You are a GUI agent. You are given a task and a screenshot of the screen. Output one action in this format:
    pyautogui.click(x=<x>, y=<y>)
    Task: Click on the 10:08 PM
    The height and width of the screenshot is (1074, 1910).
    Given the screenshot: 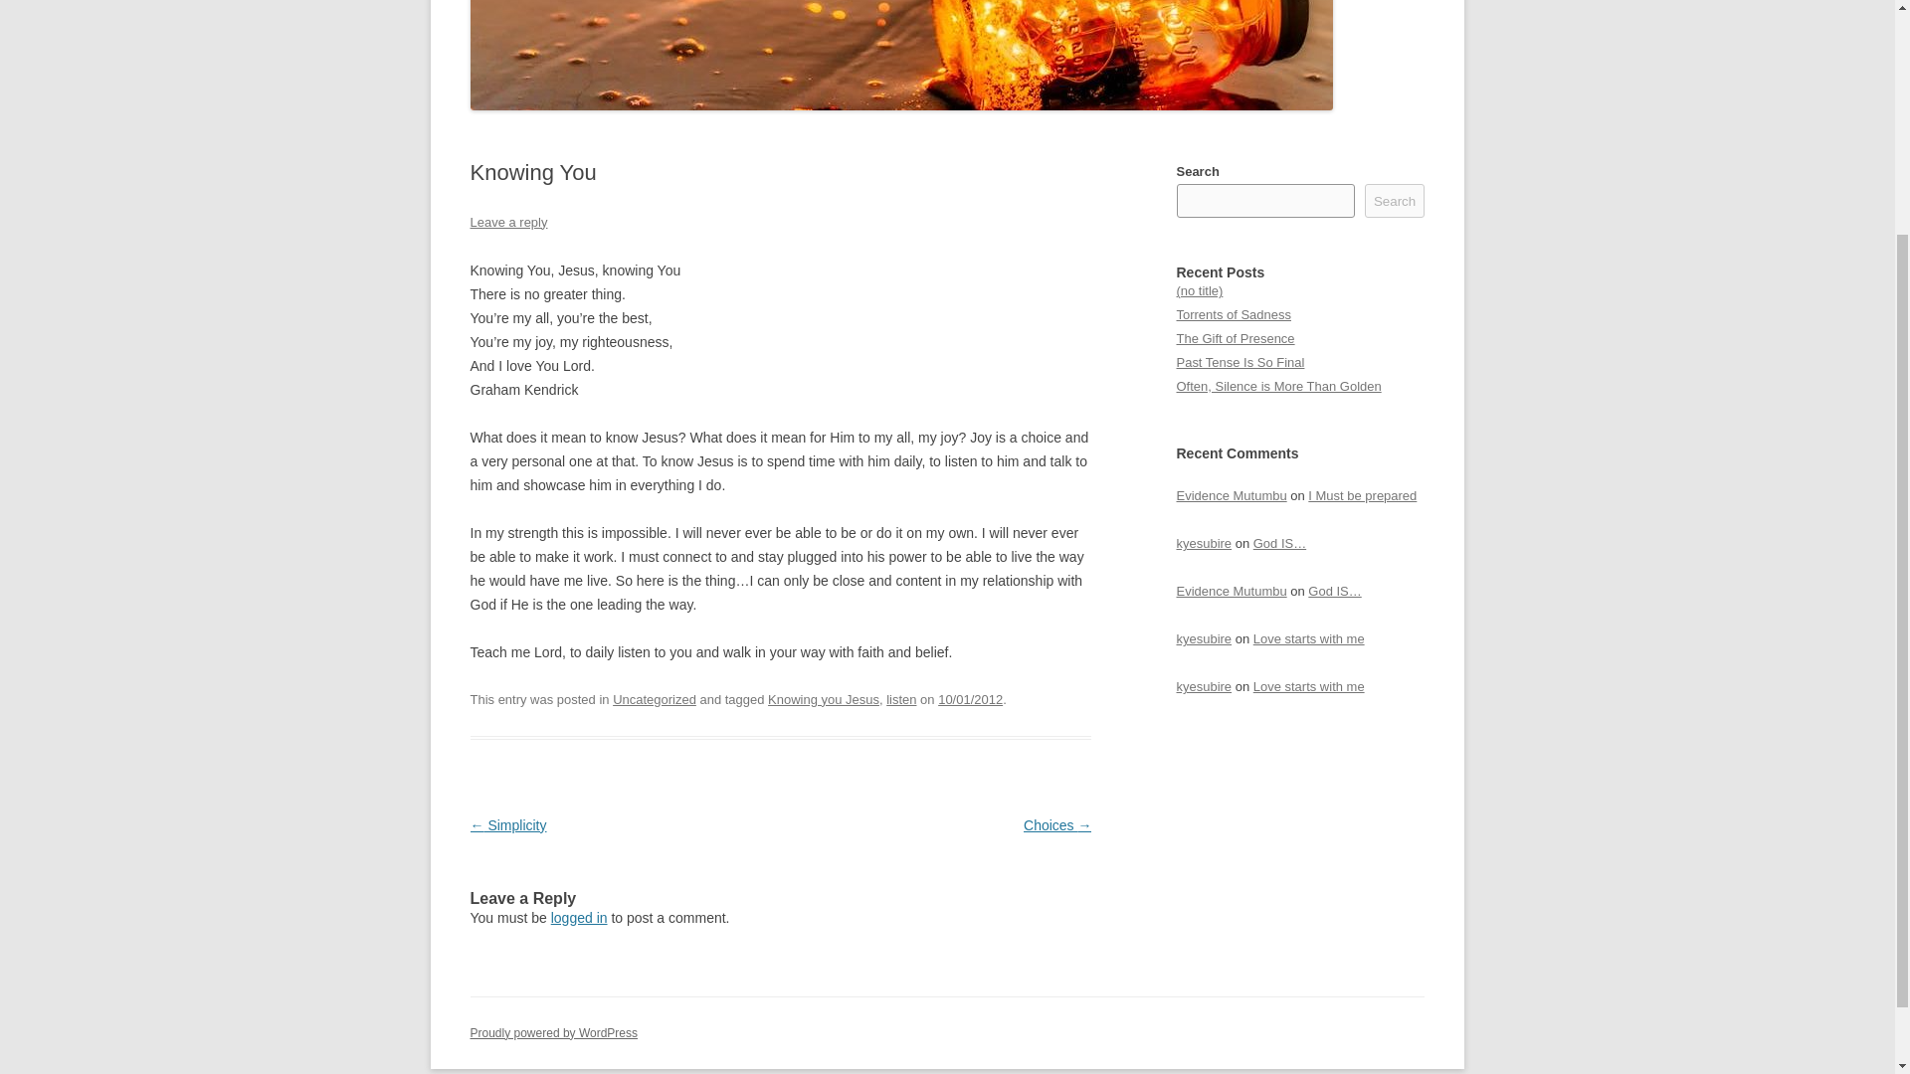 What is the action you would take?
    pyautogui.click(x=970, y=698)
    